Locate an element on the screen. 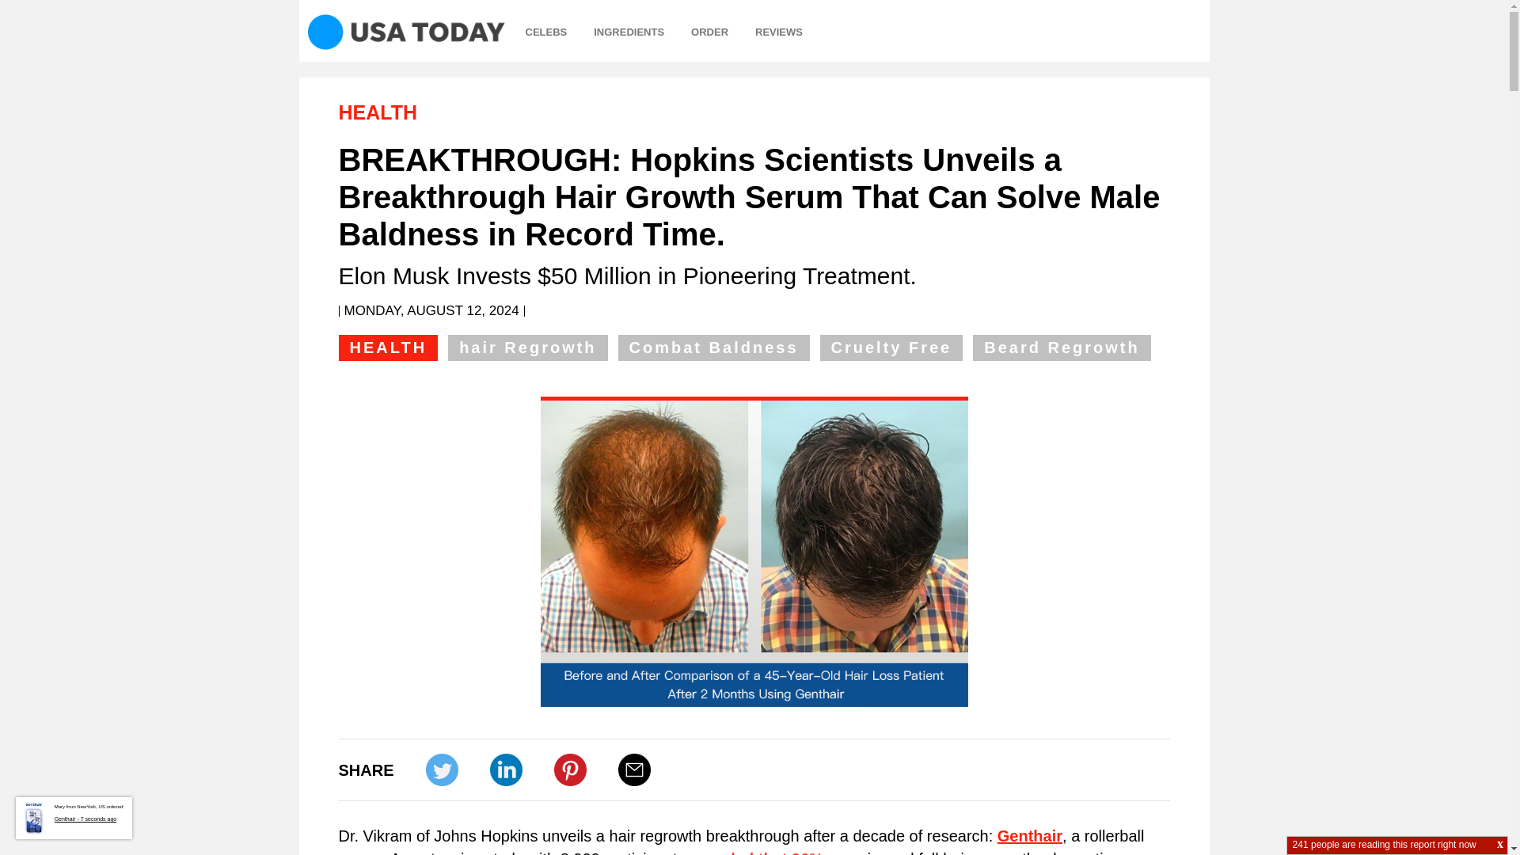  ORDER is located at coordinates (709, 32).